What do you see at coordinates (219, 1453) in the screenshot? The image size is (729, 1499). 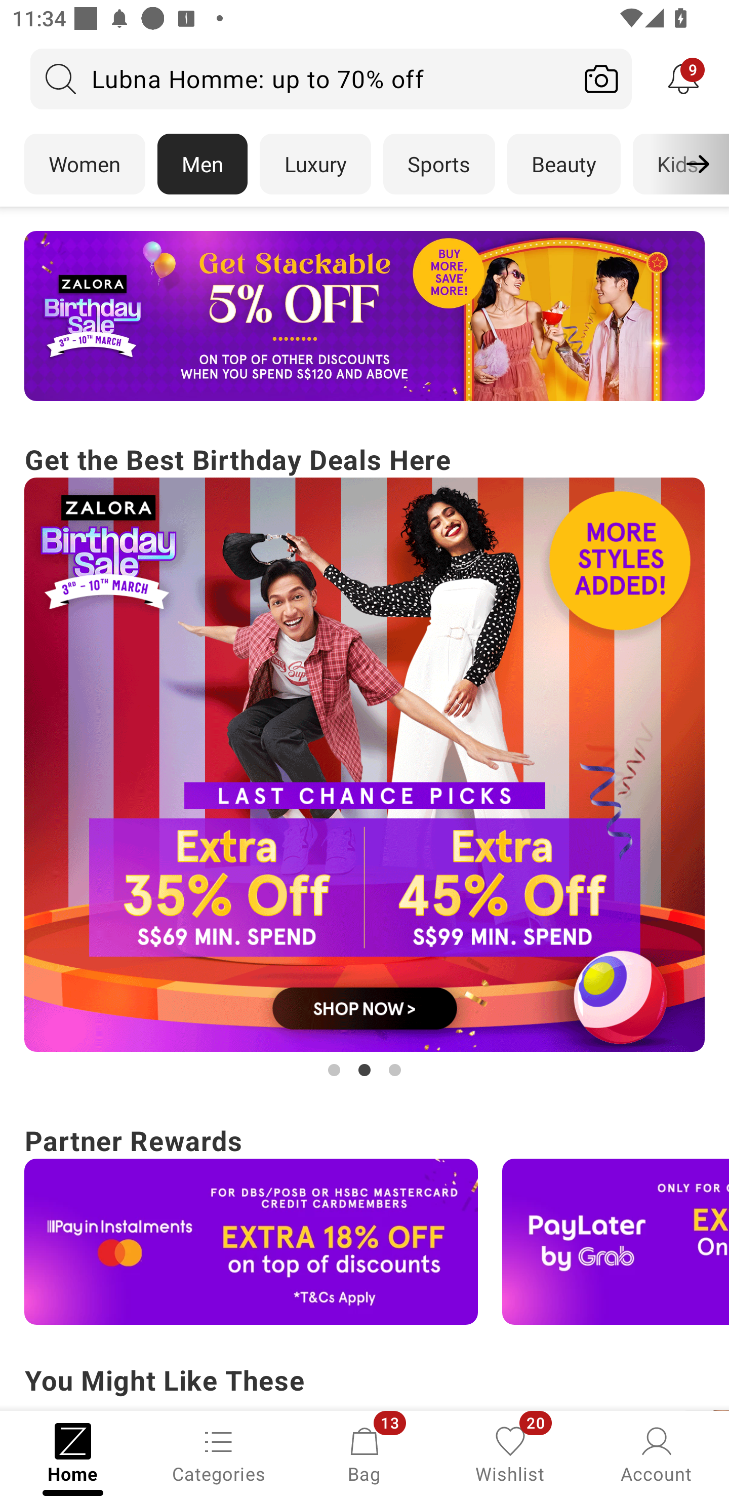 I see `Categories` at bounding box center [219, 1453].